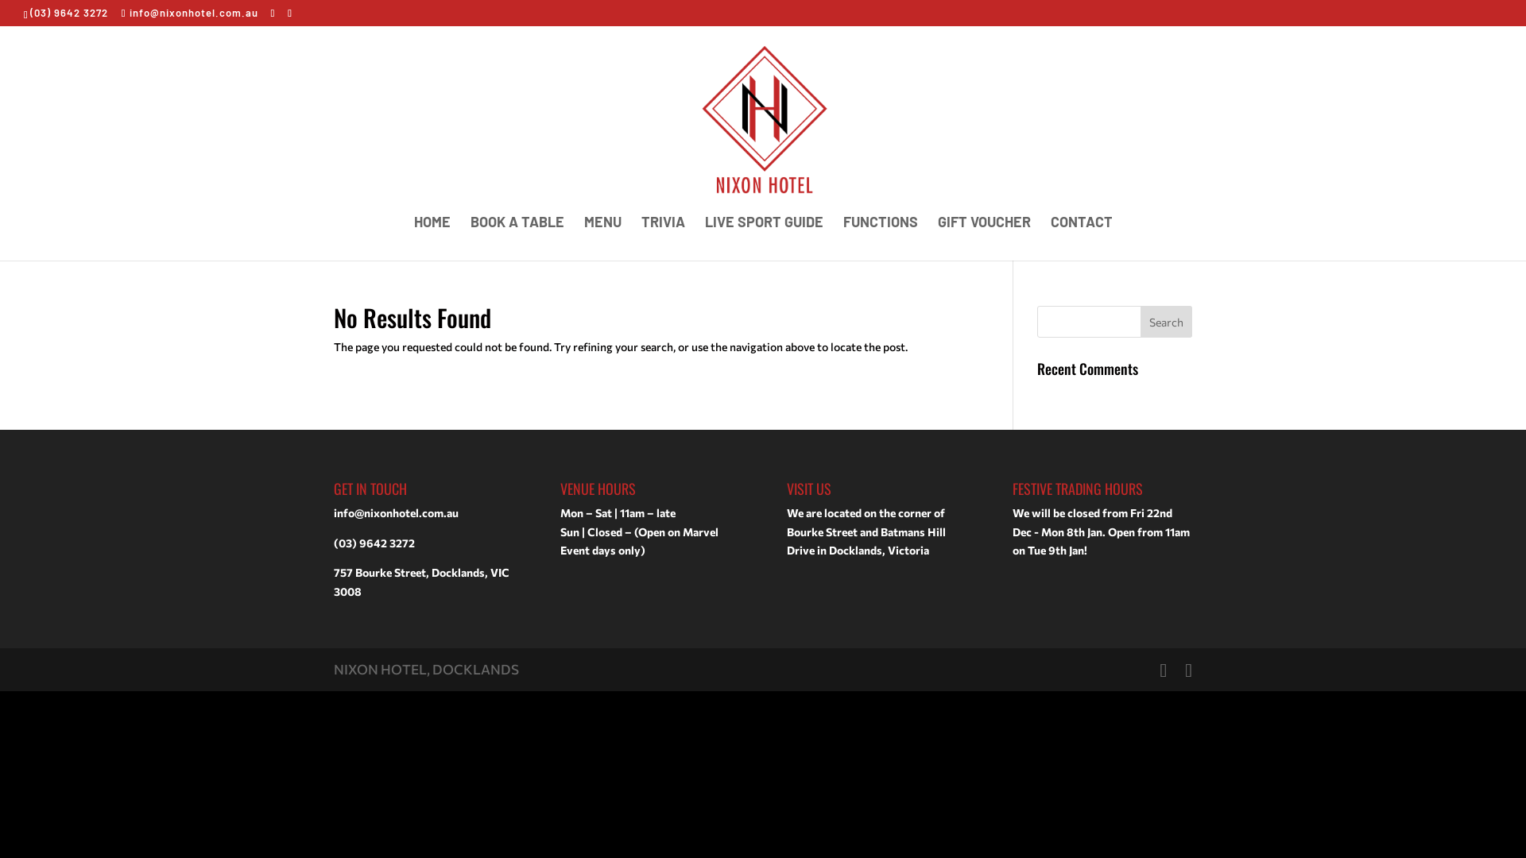  What do you see at coordinates (396, 513) in the screenshot?
I see `info@nixonhotel.com.au` at bounding box center [396, 513].